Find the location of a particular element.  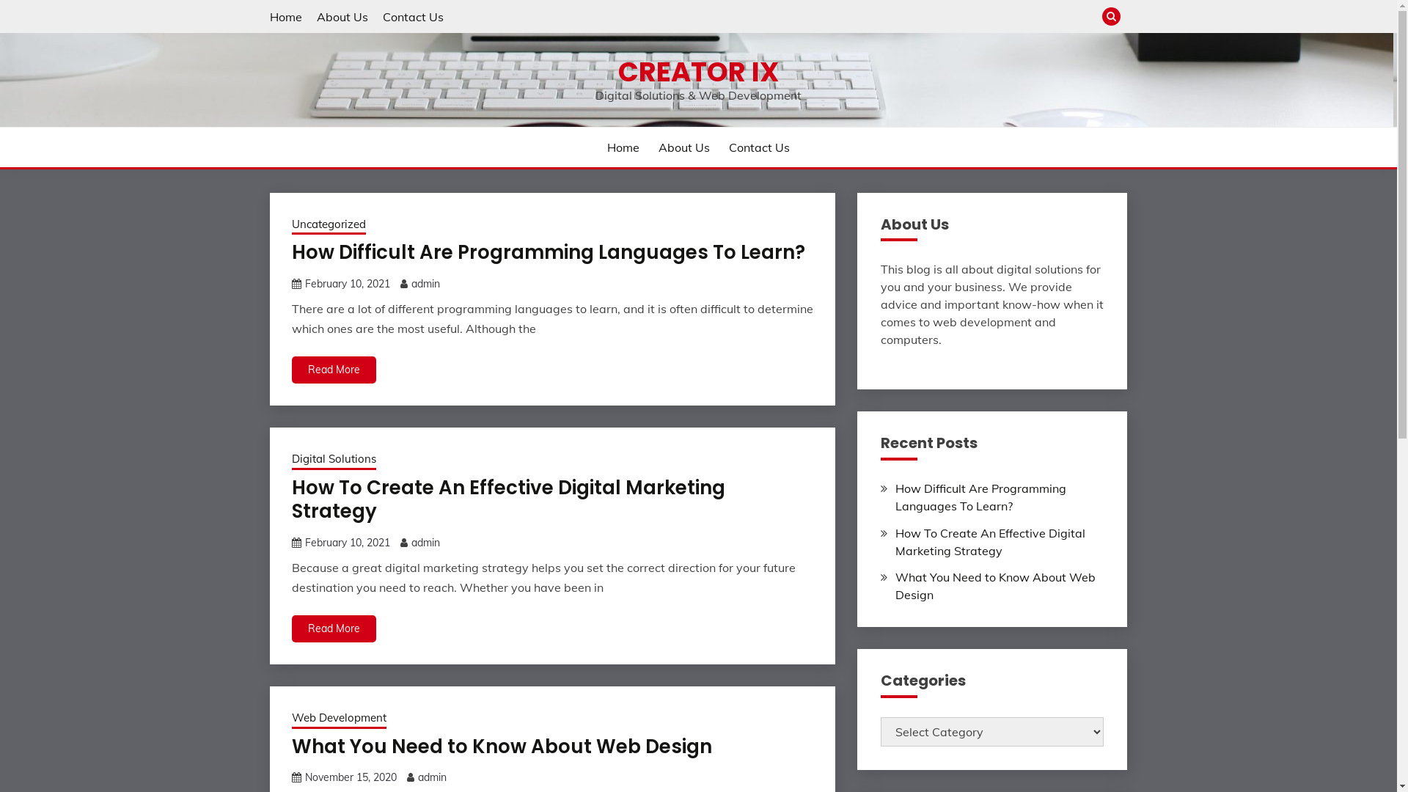

Read More is located at coordinates (334, 370).